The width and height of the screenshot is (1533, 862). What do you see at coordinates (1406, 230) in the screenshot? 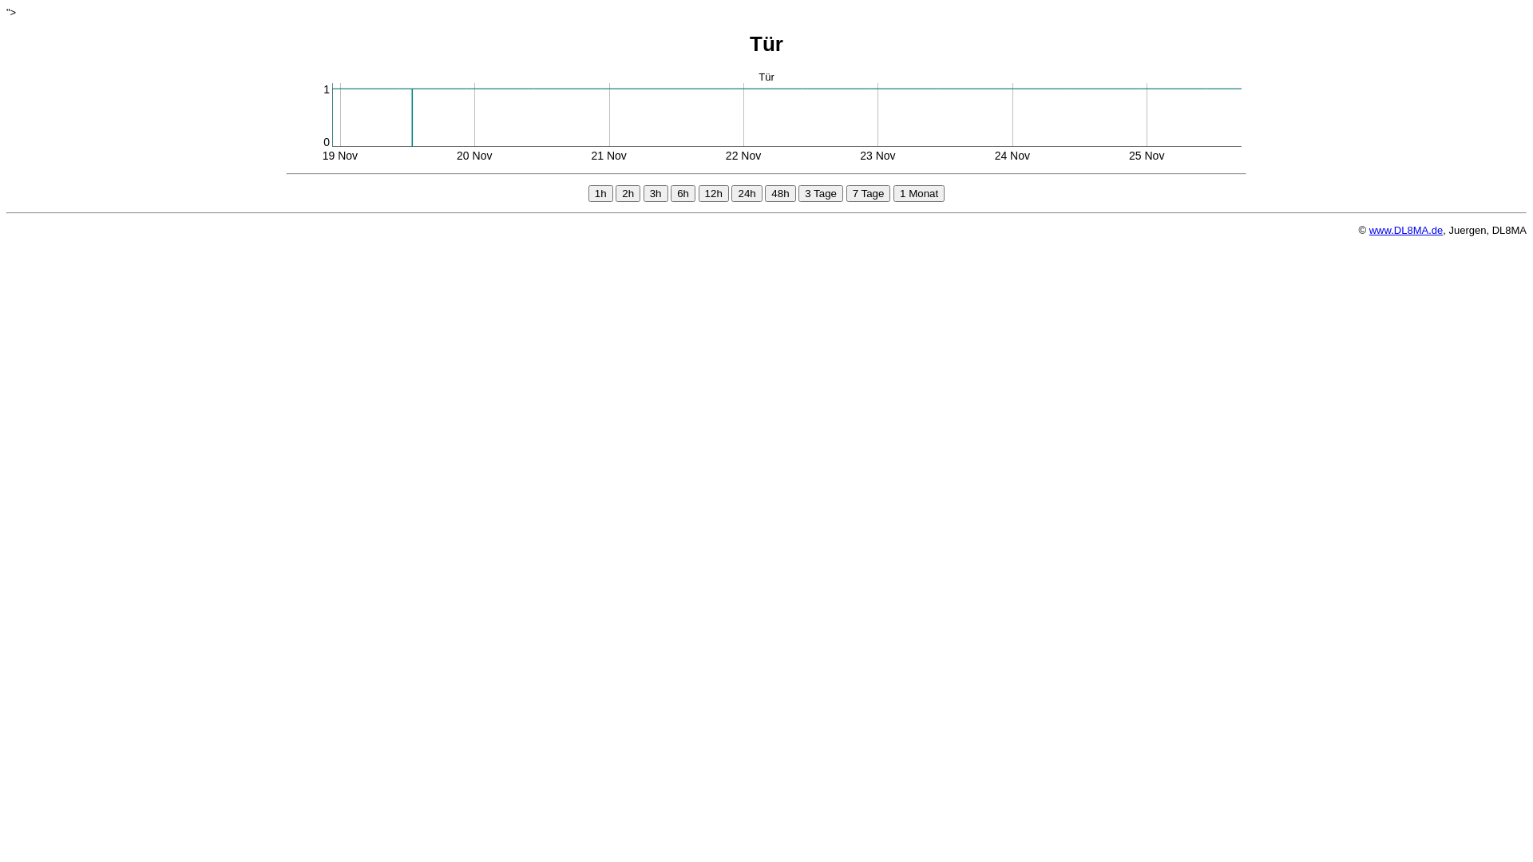
I see `www.DL8MA.de` at bounding box center [1406, 230].